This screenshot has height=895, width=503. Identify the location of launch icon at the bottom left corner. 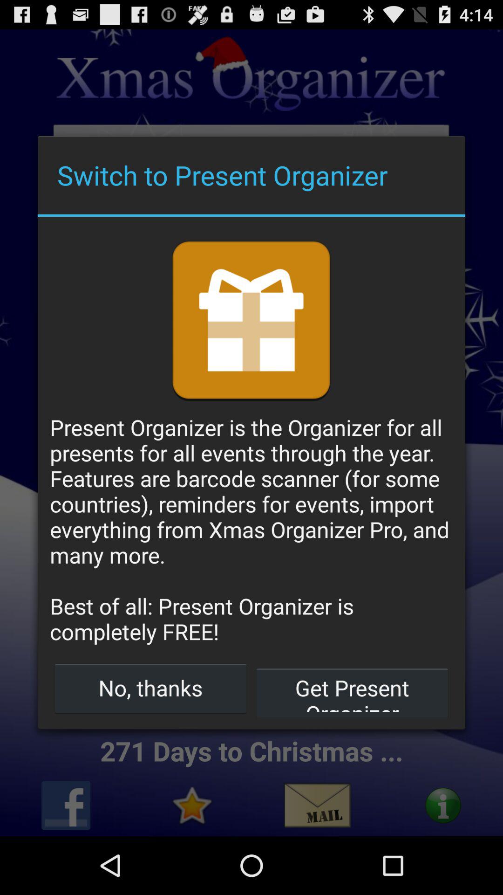
(151, 688).